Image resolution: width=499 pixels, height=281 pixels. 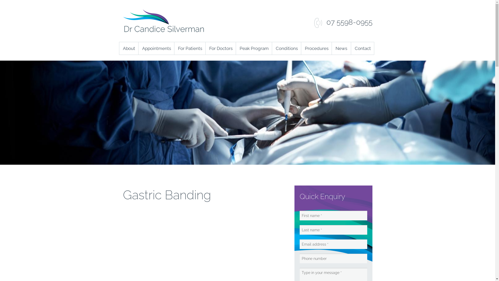 What do you see at coordinates (305, 86) in the screenshot?
I see `Femoral Hernia` at bounding box center [305, 86].